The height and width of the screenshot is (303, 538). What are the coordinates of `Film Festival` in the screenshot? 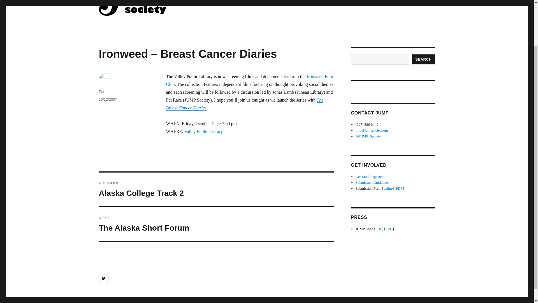 It's located at (419, 3).